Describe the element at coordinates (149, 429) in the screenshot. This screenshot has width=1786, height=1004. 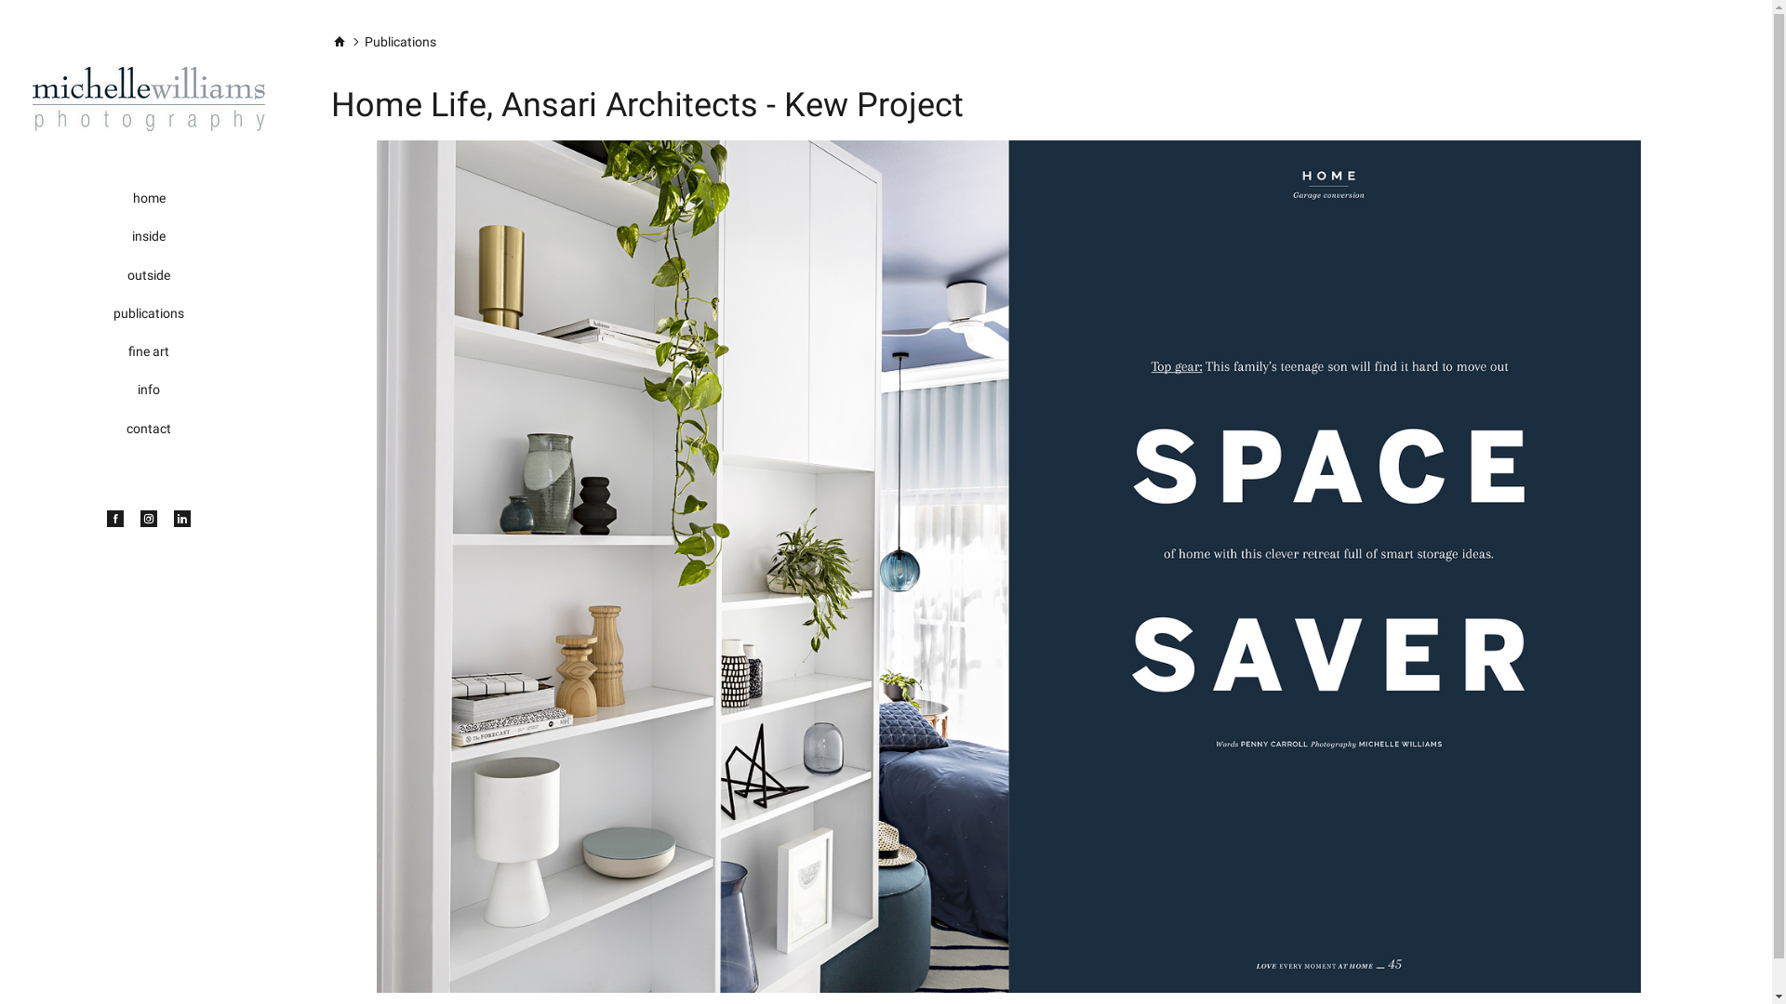
I see `contact` at that location.